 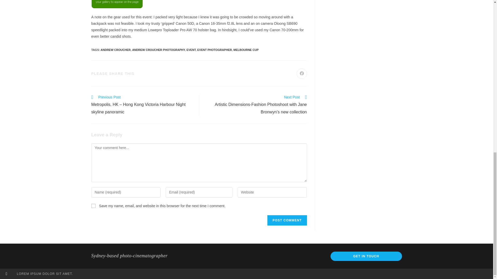 What do you see at coordinates (287, 220) in the screenshot?
I see `Post Comment` at bounding box center [287, 220].